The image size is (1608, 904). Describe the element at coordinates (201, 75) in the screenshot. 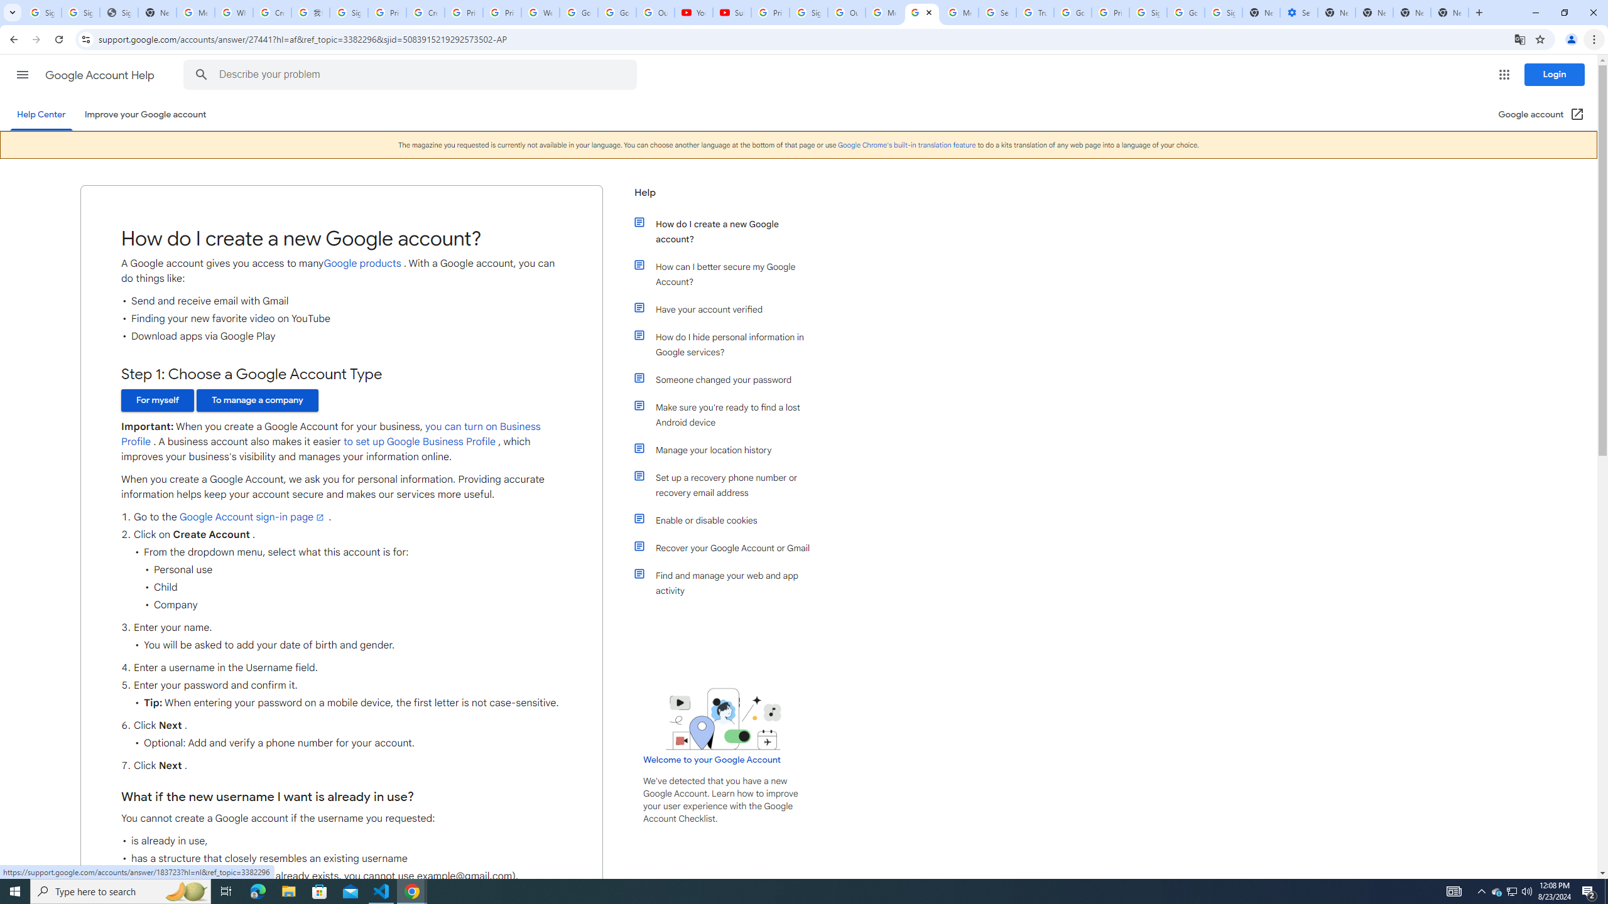

I see `Search the Help Center` at that location.